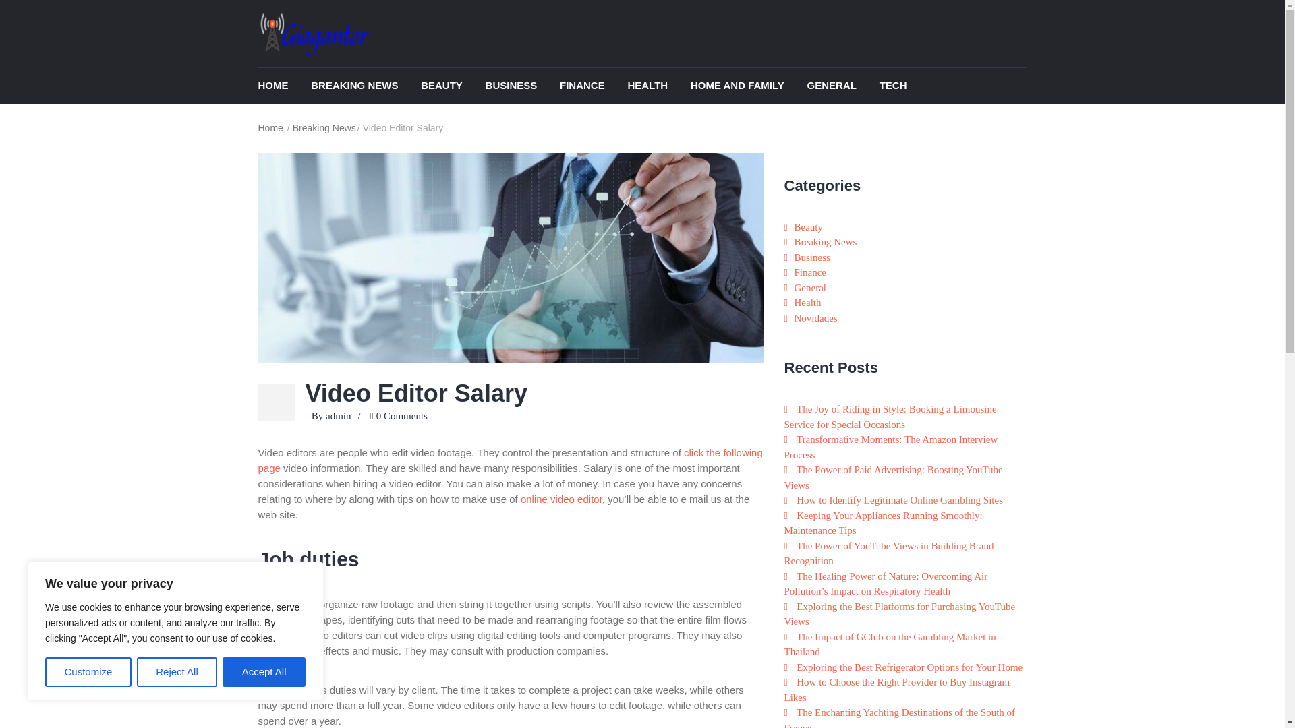 The height and width of the screenshot is (728, 1295). I want to click on Customize, so click(88, 672).